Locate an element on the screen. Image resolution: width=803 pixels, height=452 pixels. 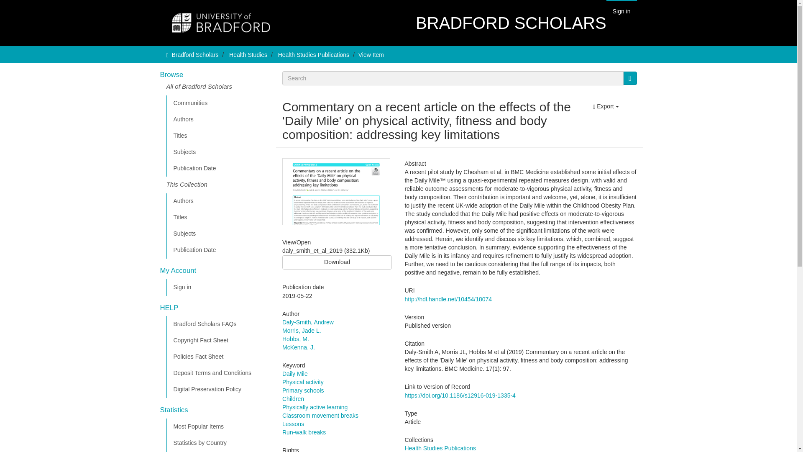
Titles is located at coordinates (218, 218).